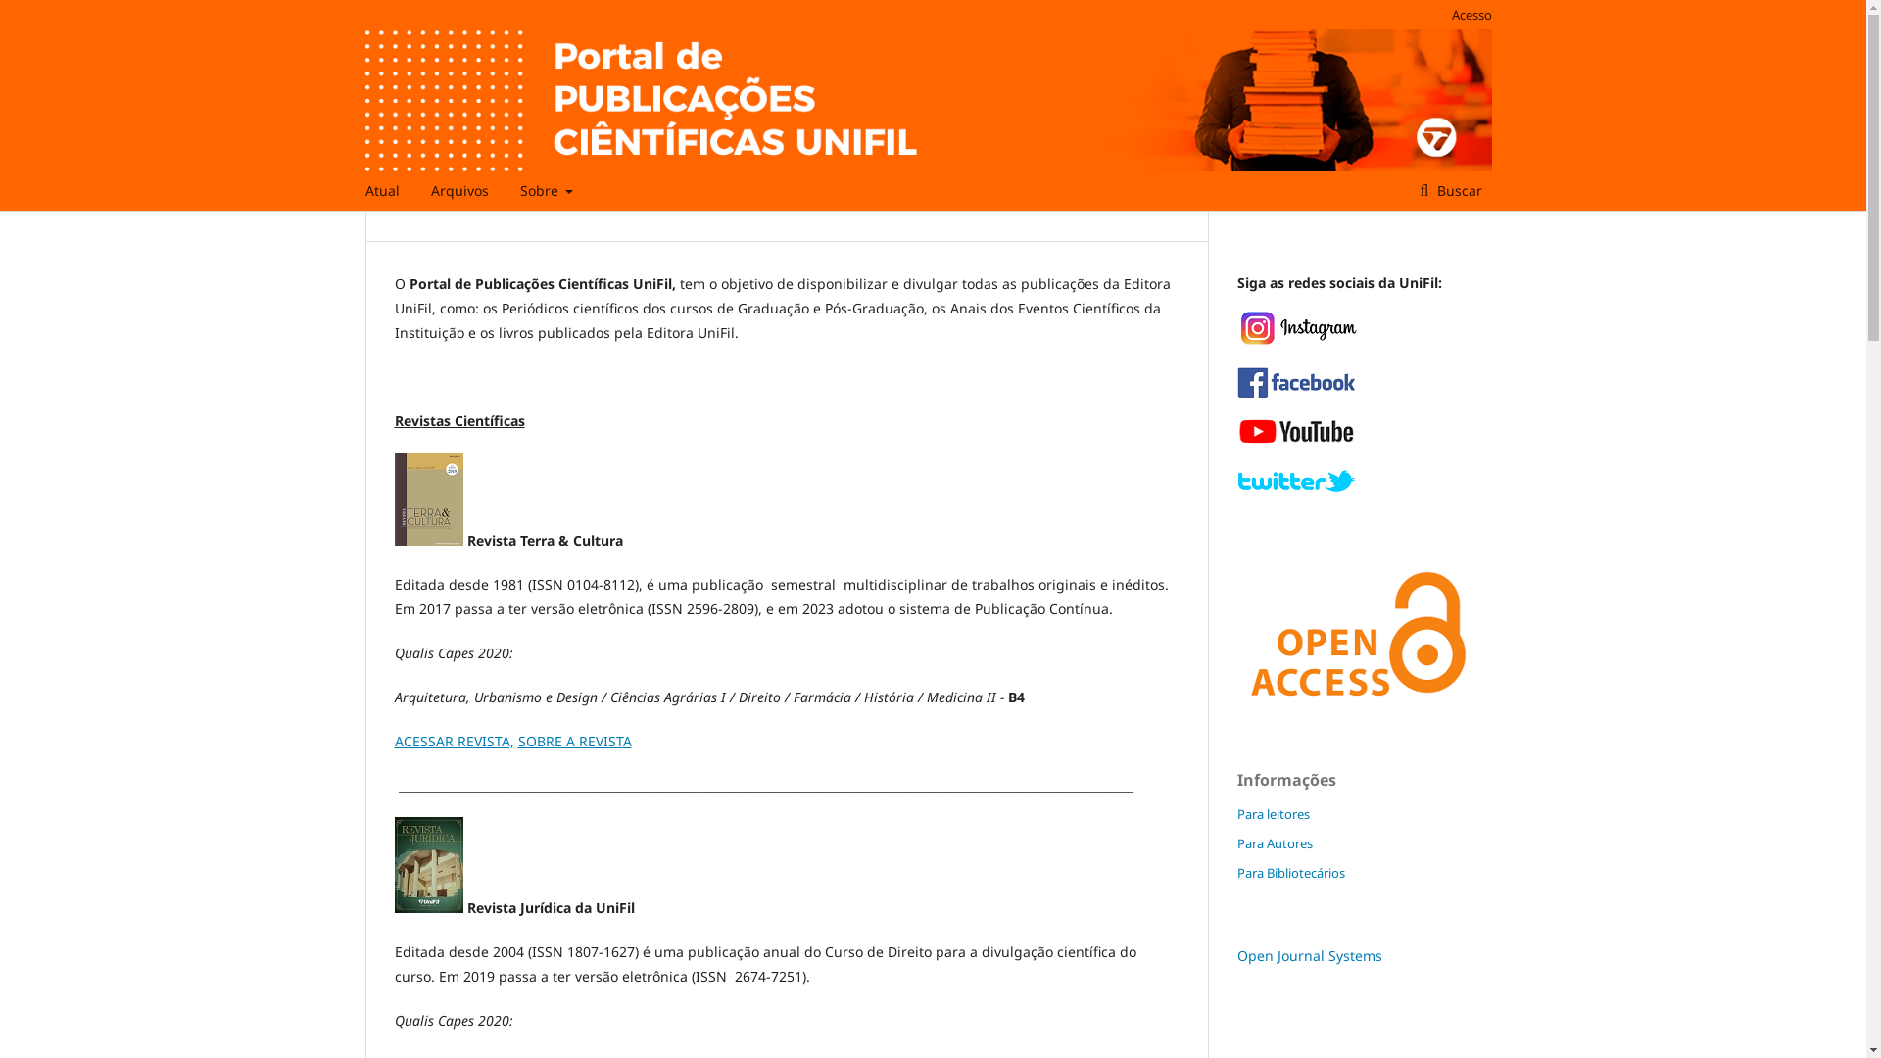 This screenshot has width=1881, height=1058. What do you see at coordinates (1274, 843) in the screenshot?
I see `Para Autores` at bounding box center [1274, 843].